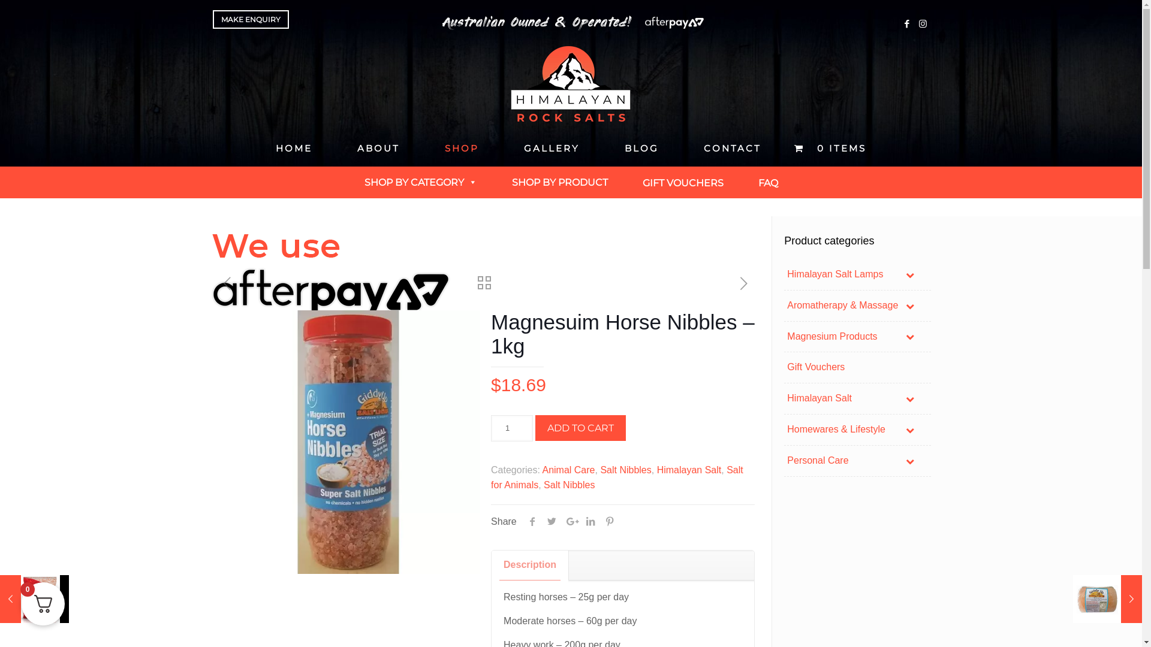 The width and height of the screenshot is (1151, 647). I want to click on Himalayan Rock Salts, so click(571, 84).